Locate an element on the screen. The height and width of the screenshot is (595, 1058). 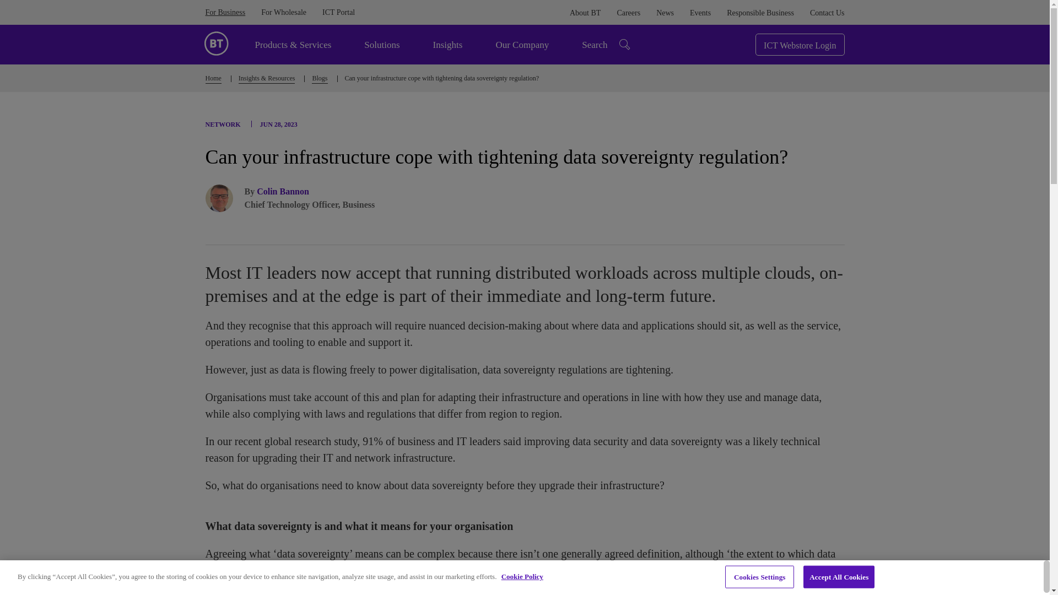
News is located at coordinates (665, 13).